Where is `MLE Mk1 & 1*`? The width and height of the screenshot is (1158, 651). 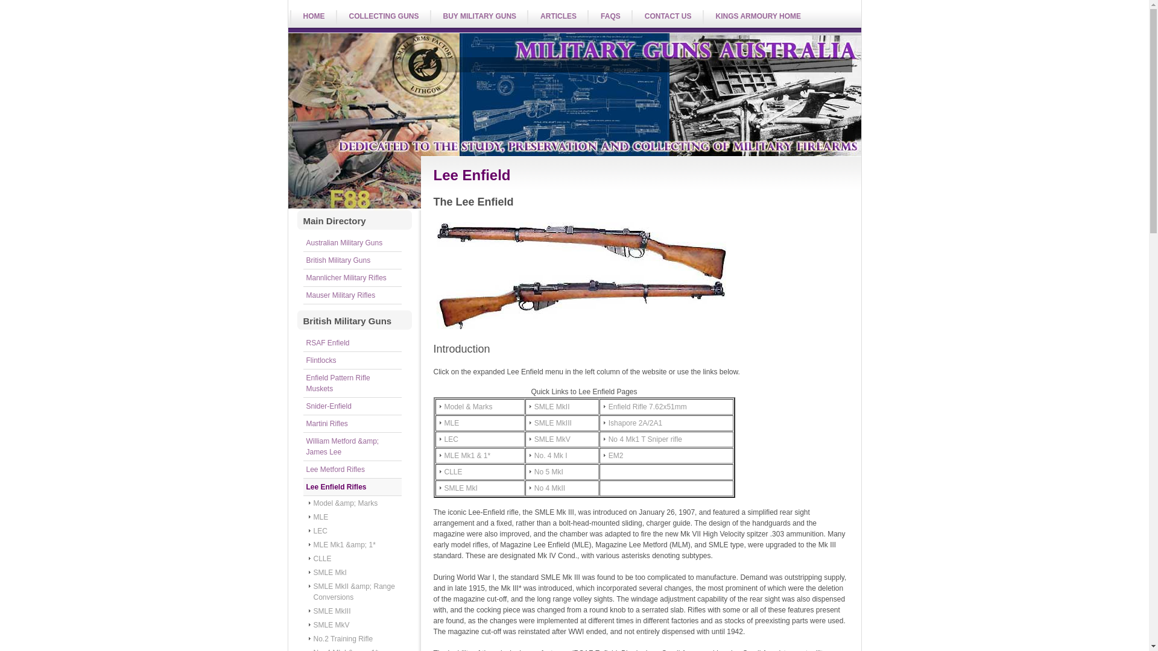
MLE Mk1 & 1* is located at coordinates (480, 456).